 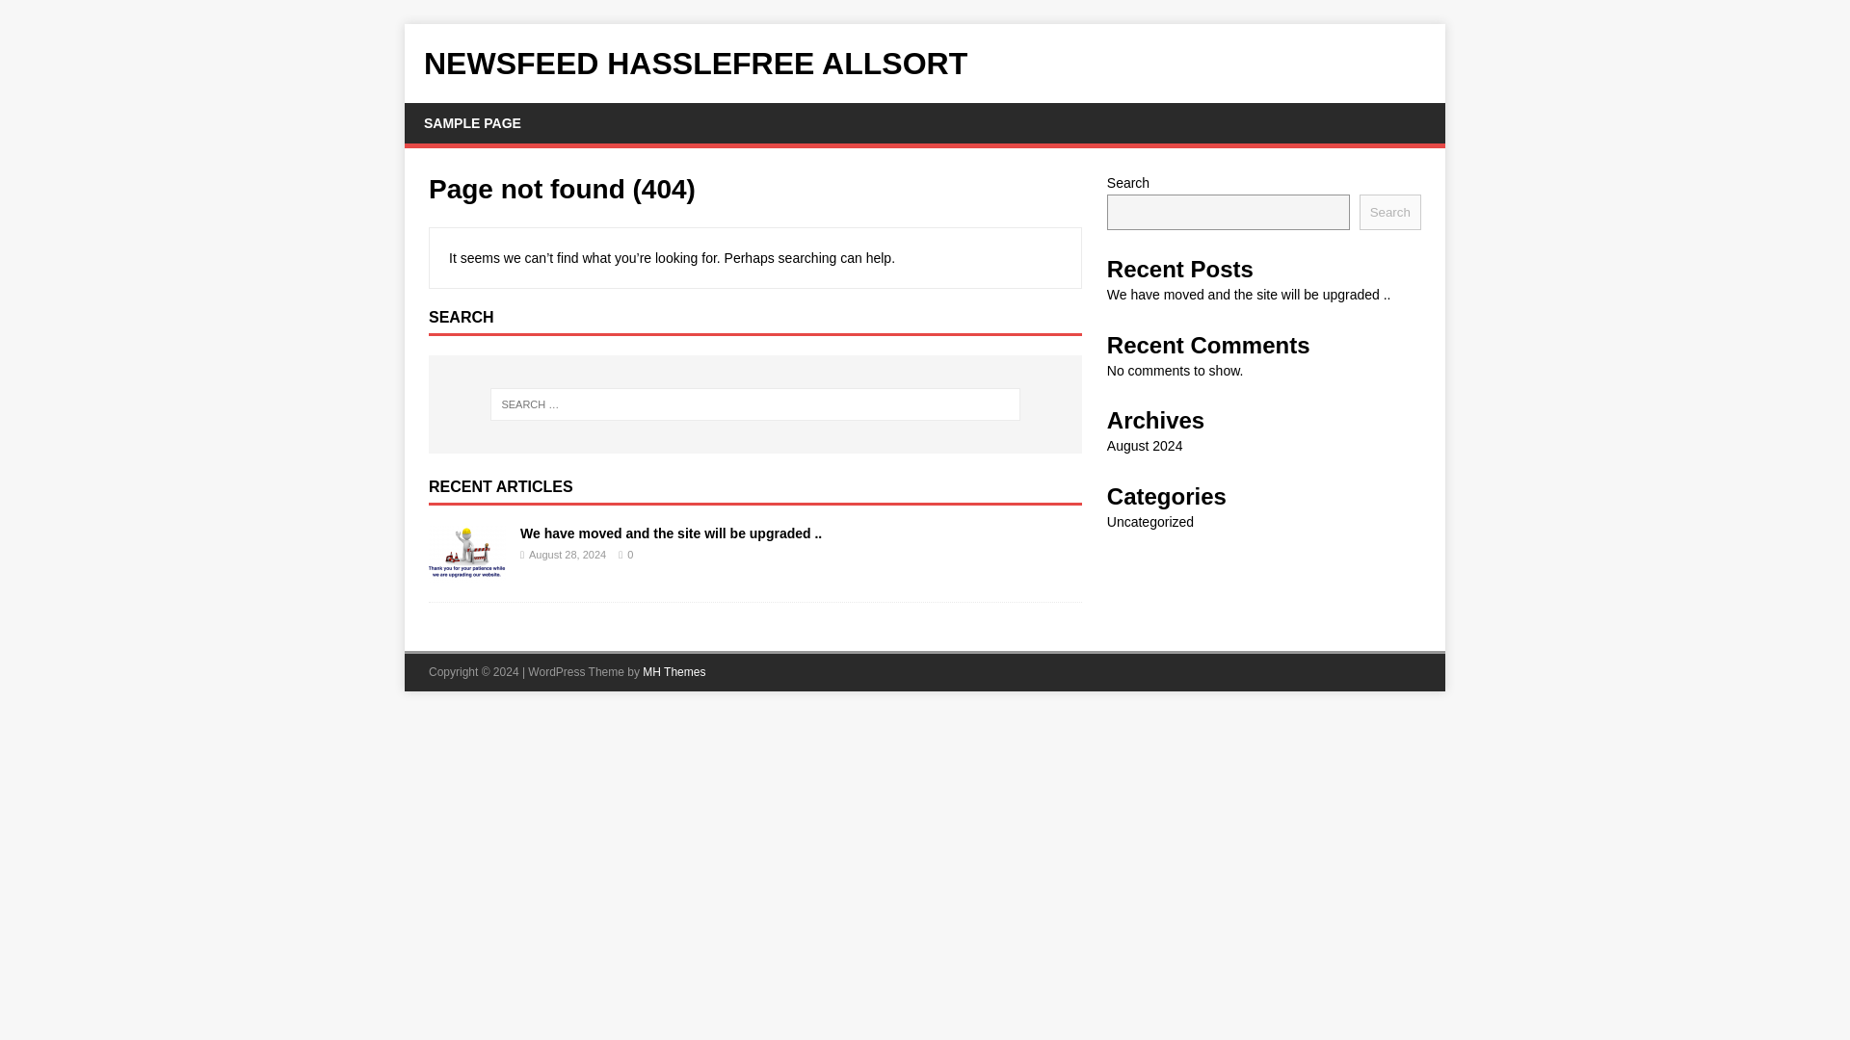 What do you see at coordinates (925, 64) in the screenshot?
I see `Newsfeed Hasslefree Allsort` at bounding box center [925, 64].